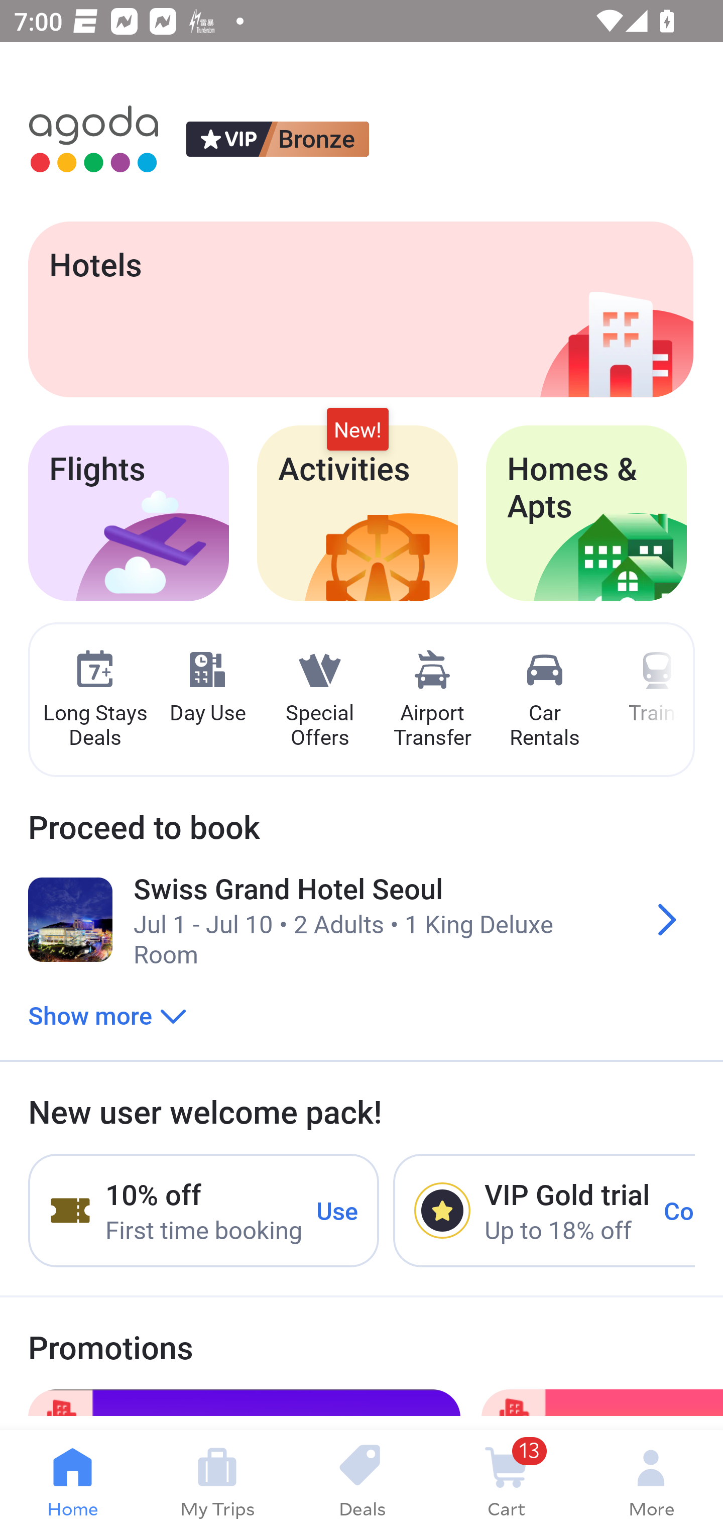 The image size is (723, 1527). I want to click on New!, so click(357, 430).